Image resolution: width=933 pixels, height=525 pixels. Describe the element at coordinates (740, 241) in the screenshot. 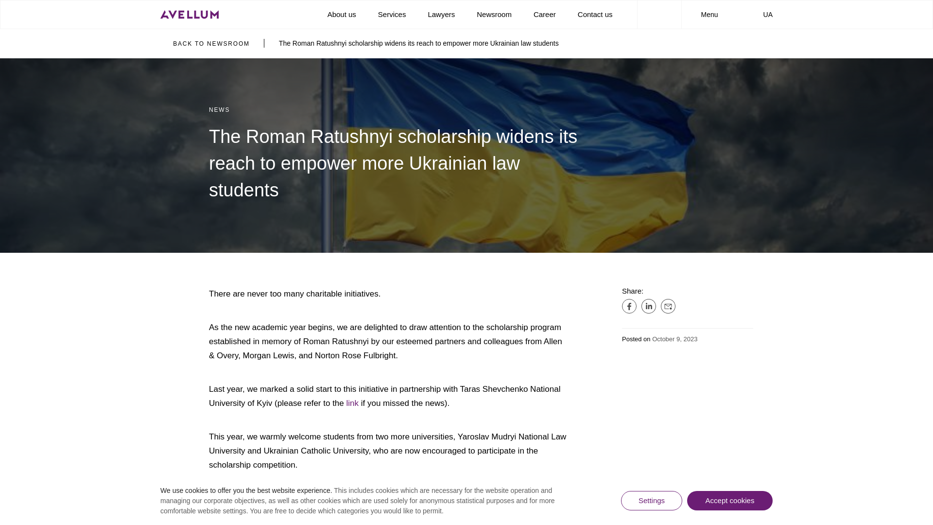

I see `EN` at that location.